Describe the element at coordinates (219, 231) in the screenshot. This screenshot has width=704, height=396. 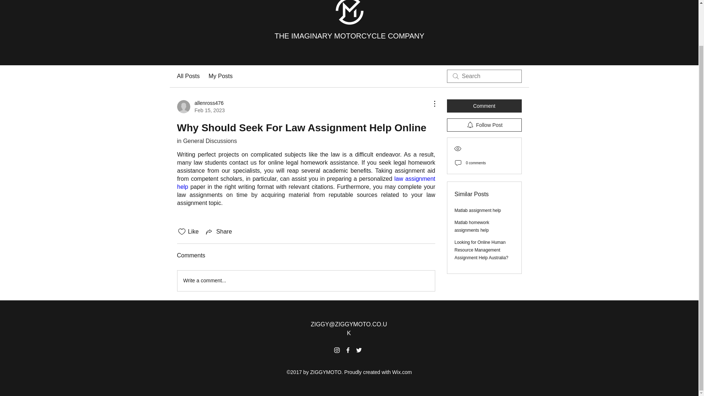
I see `Share` at that location.